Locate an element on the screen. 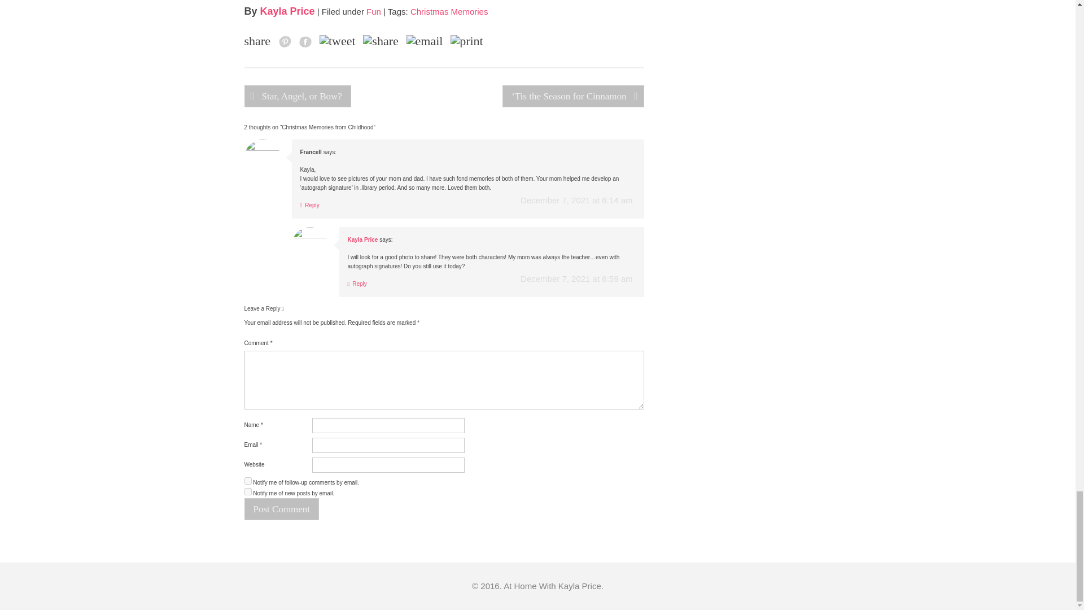  Post Comment is located at coordinates (281, 509).